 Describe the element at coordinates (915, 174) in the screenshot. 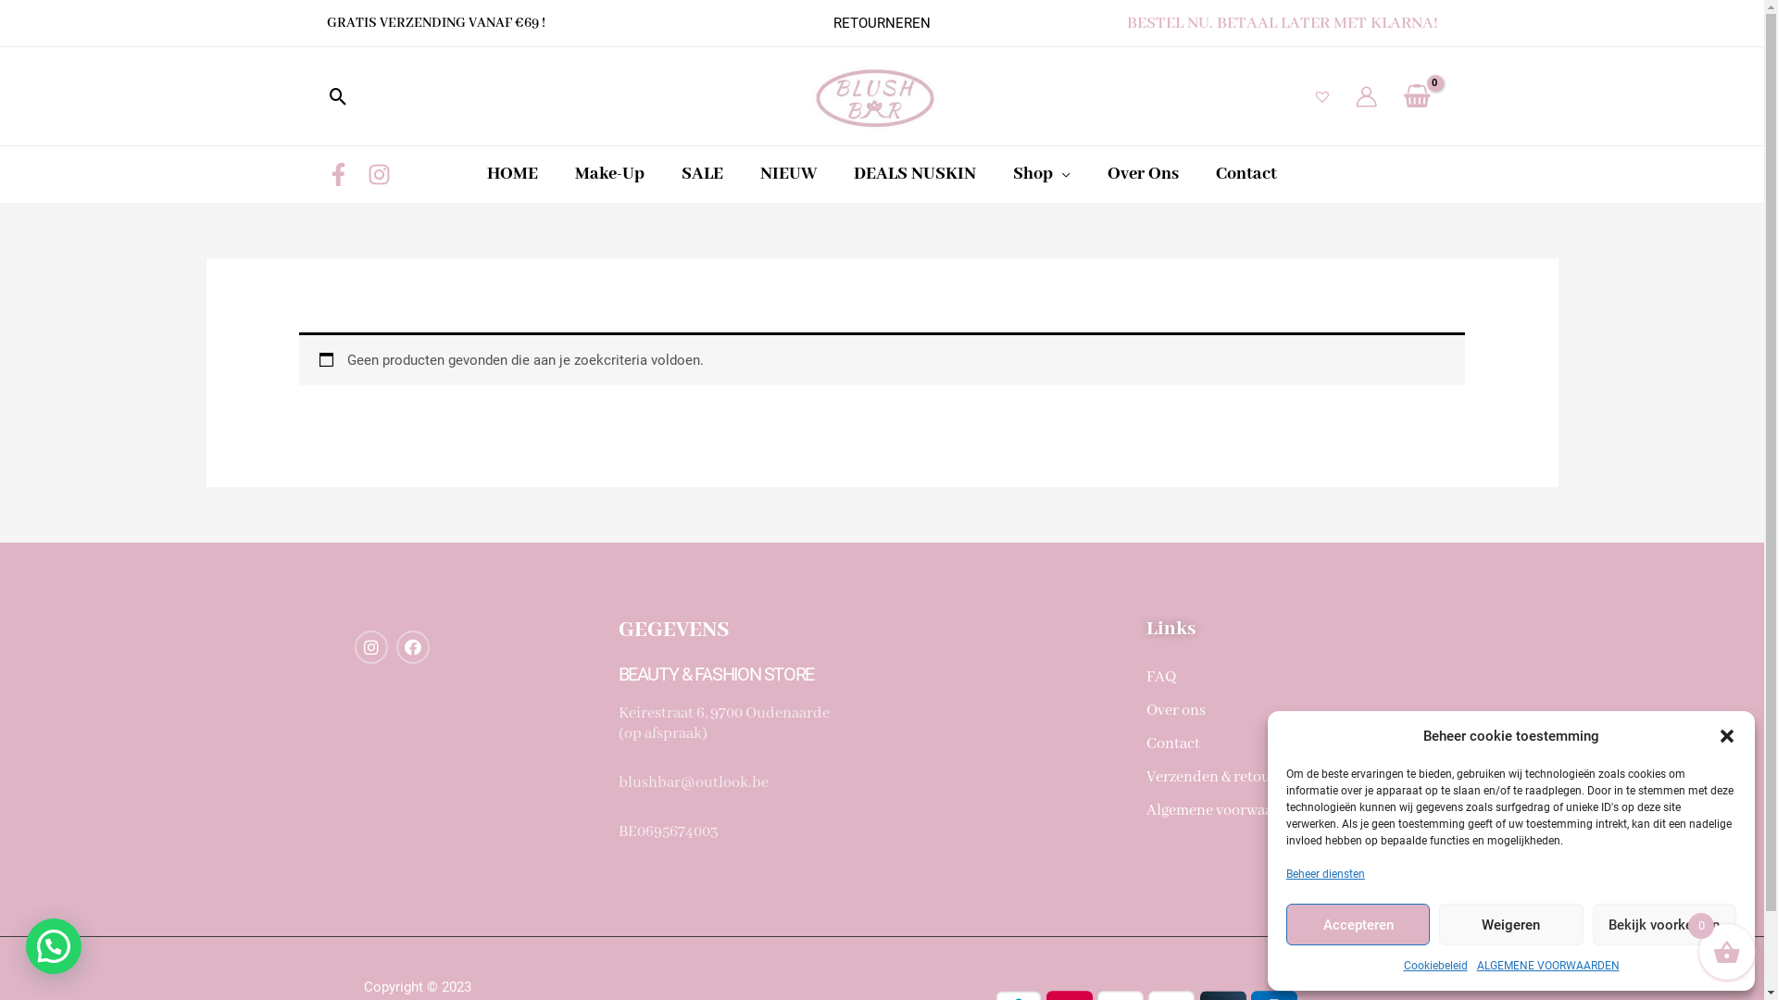

I see `DEALS NUSKIN` at that location.